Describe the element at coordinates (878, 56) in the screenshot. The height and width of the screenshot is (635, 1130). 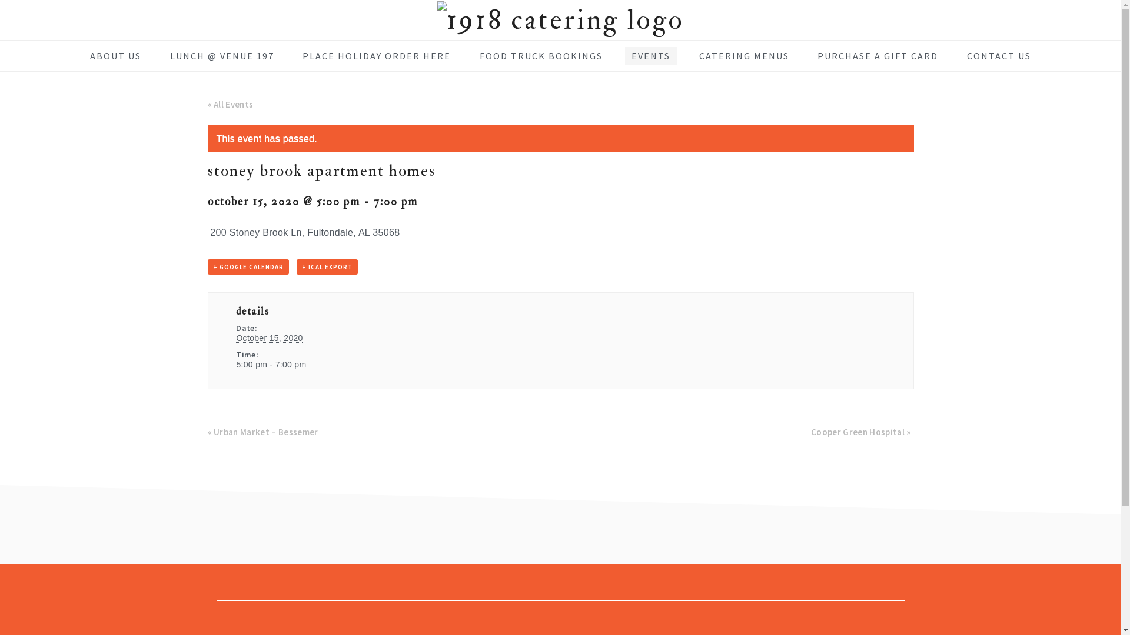
I see `PURCHASE A GIFT CARD` at that location.